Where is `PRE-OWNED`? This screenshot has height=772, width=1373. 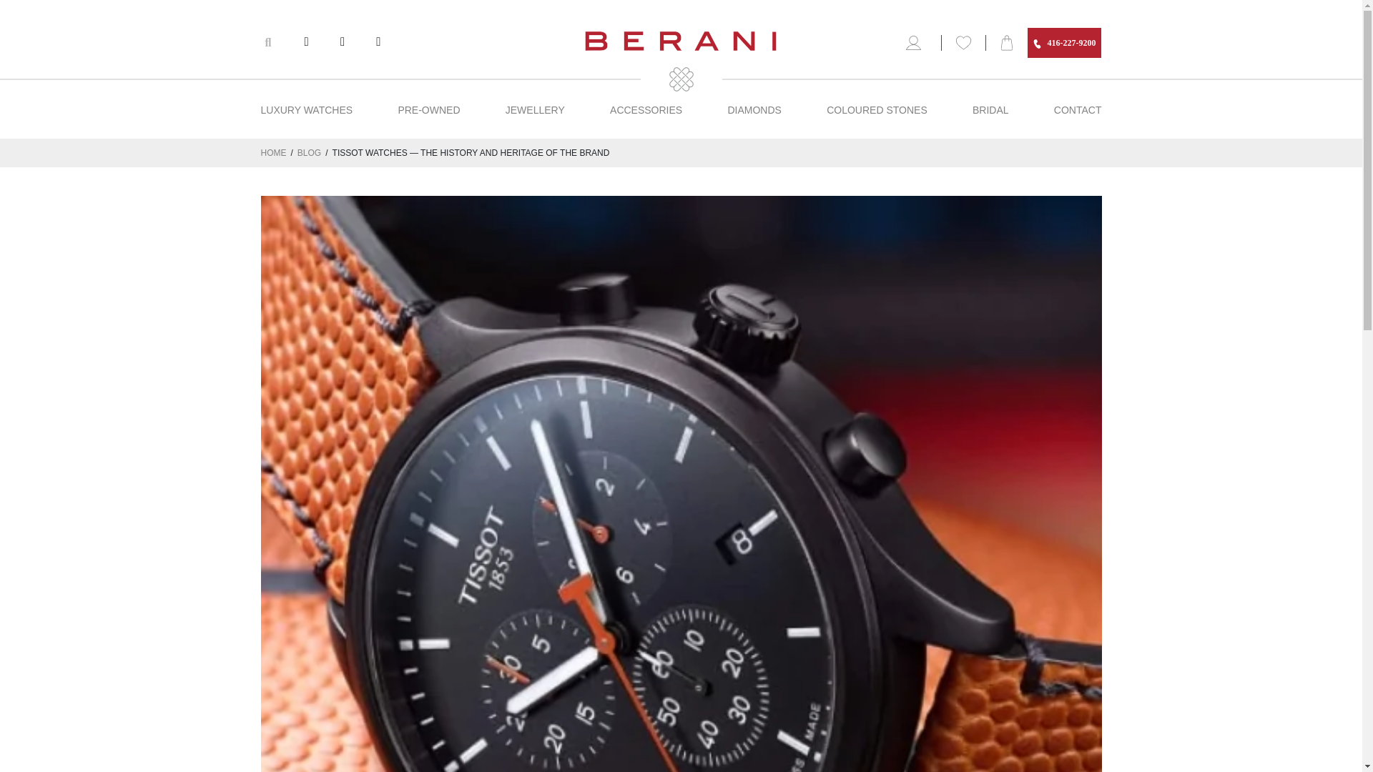
PRE-OWNED is located at coordinates (429, 110).